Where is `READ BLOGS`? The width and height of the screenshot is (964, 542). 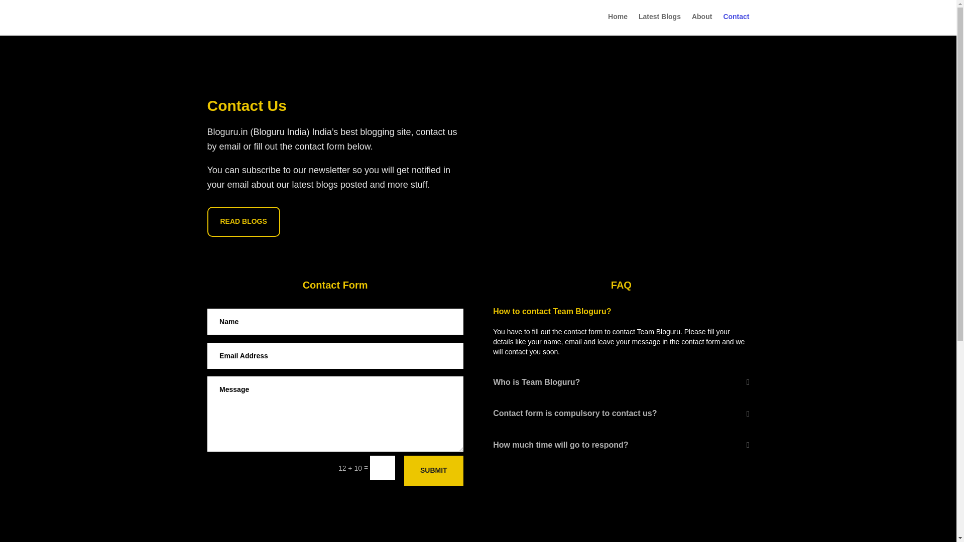 READ BLOGS is located at coordinates (243, 221).